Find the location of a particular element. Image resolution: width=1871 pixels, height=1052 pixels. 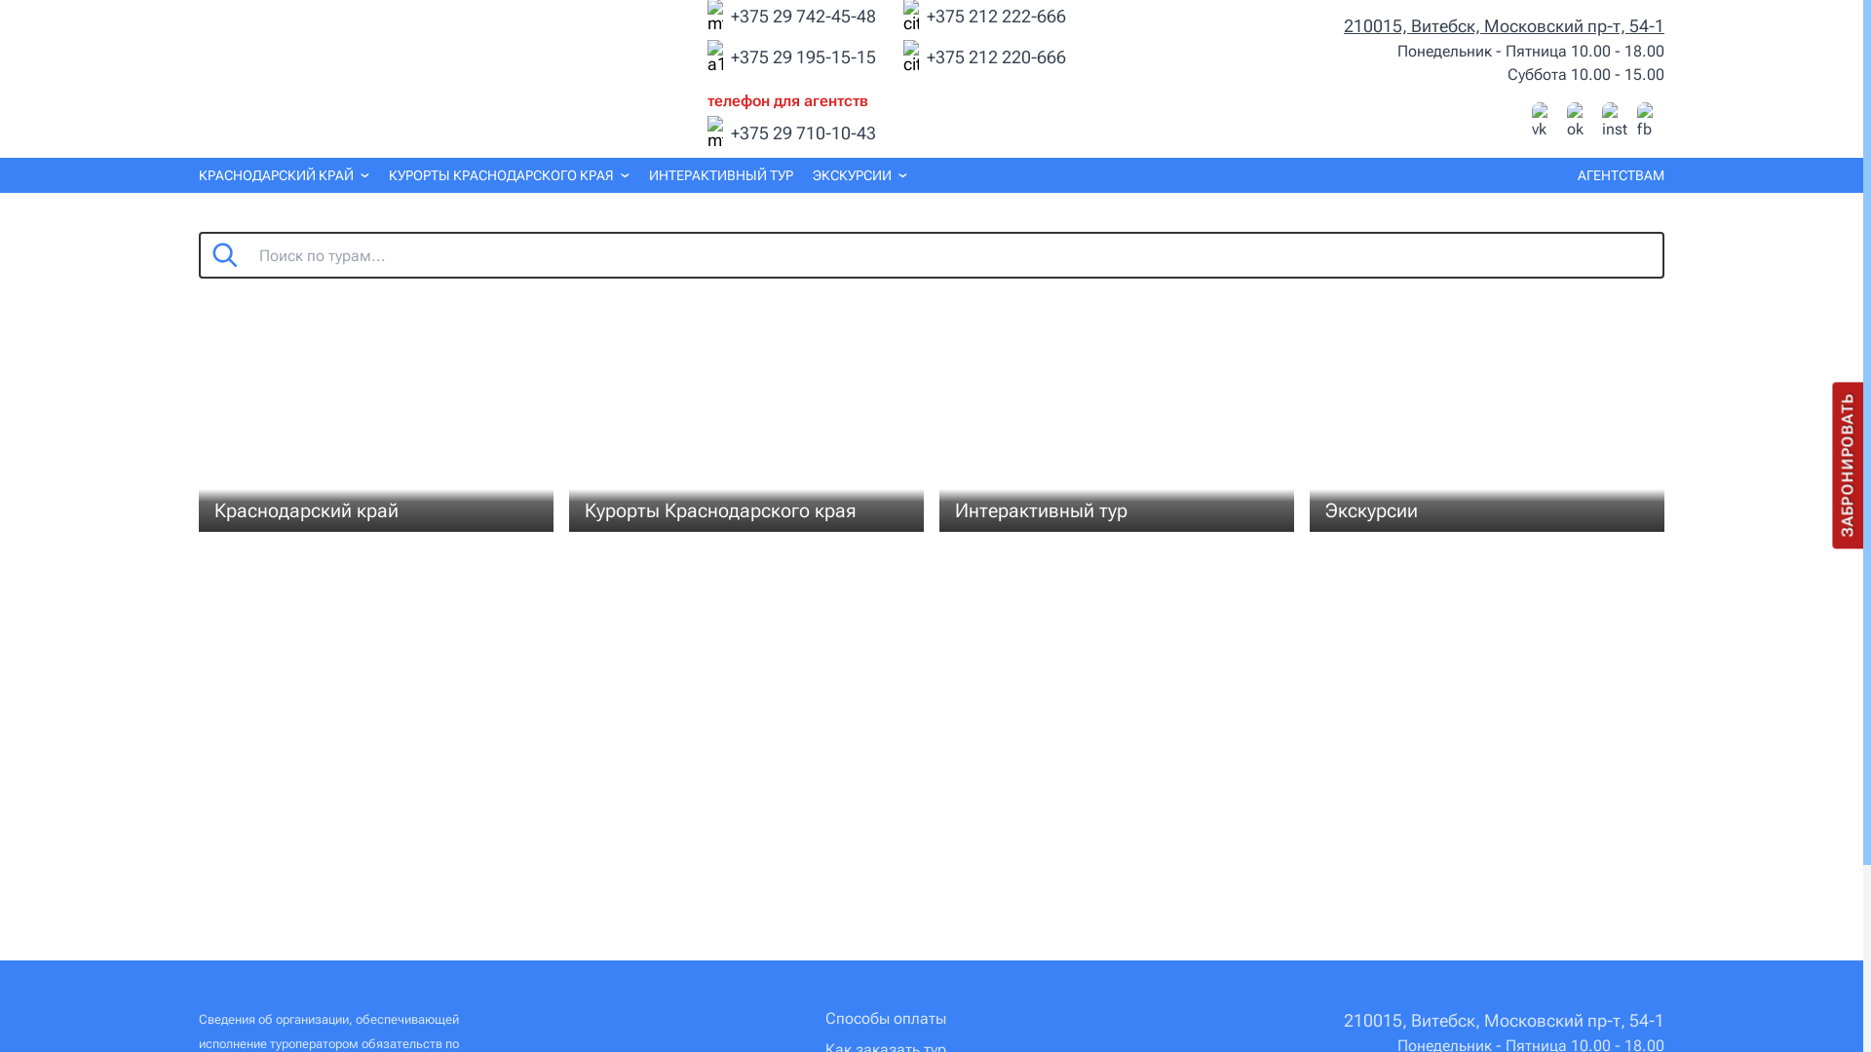

+375 212 220-666 is located at coordinates (996, 57).